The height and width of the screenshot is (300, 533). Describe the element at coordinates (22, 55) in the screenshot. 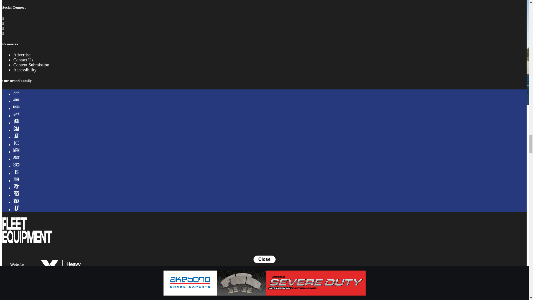

I see `Advertise` at that location.